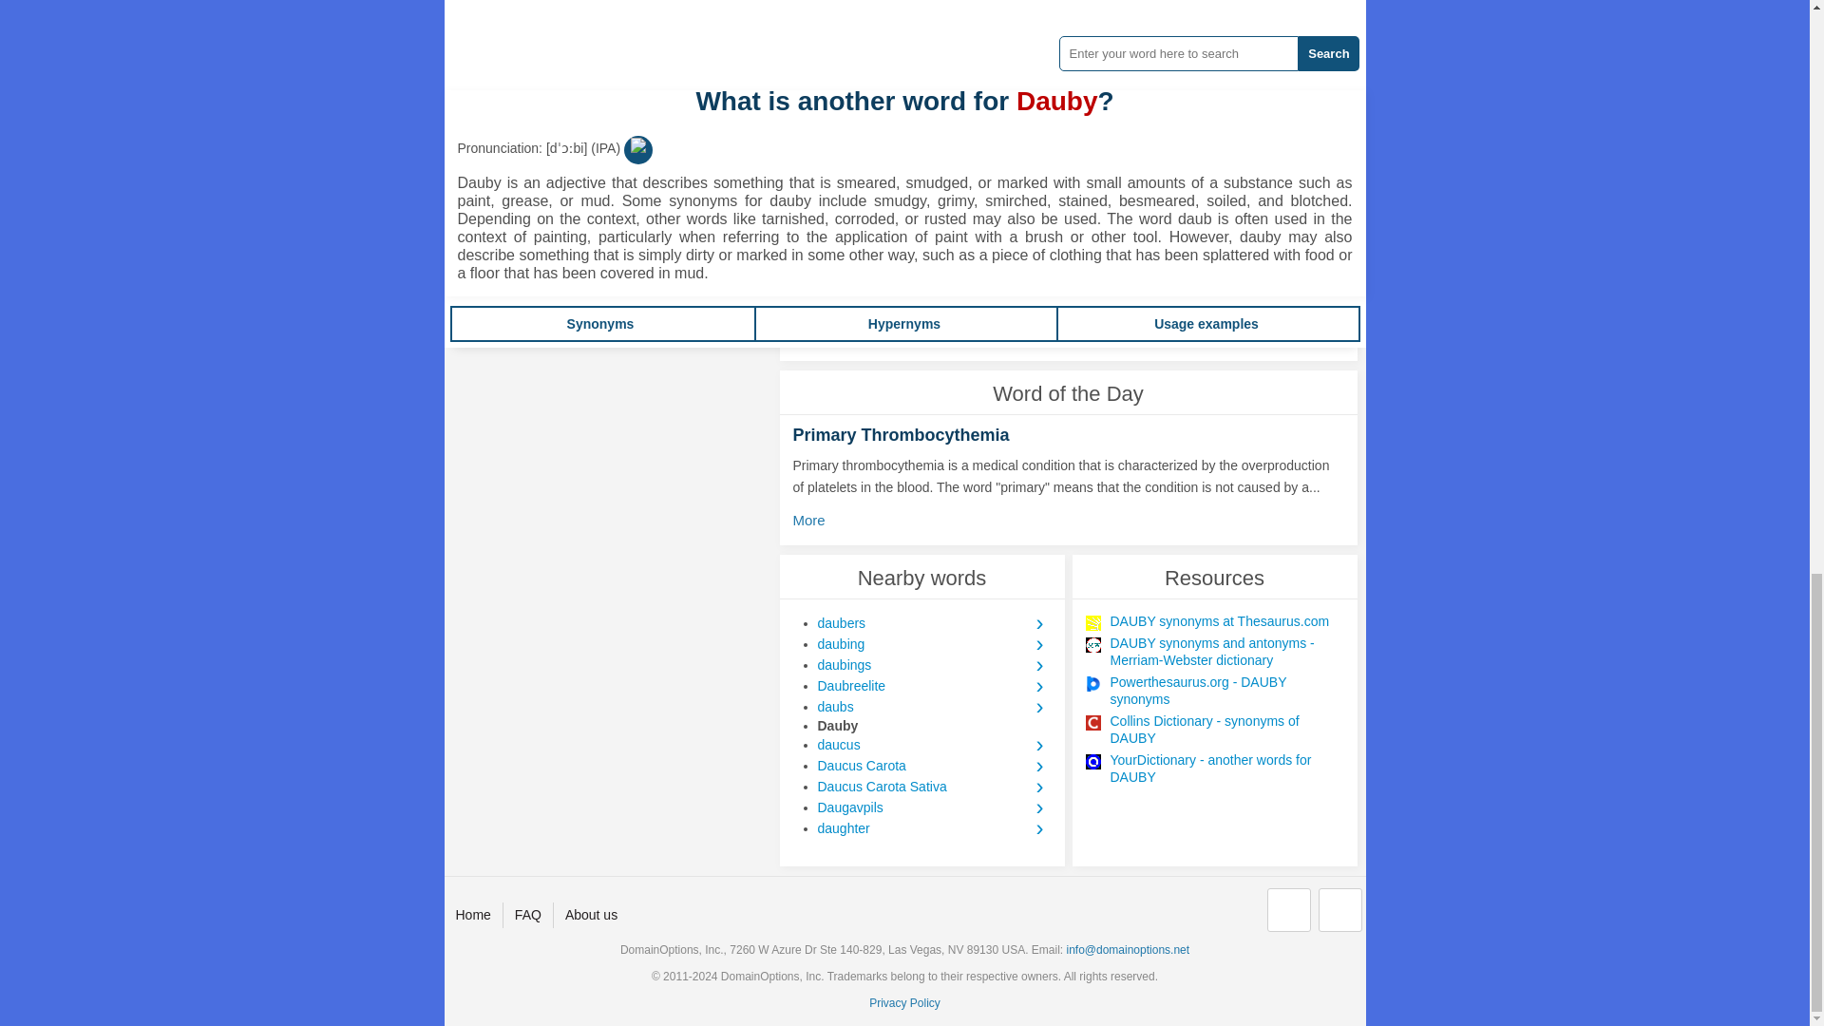 This screenshot has height=1026, width=1824. I want to click on More, so click(813, 521).